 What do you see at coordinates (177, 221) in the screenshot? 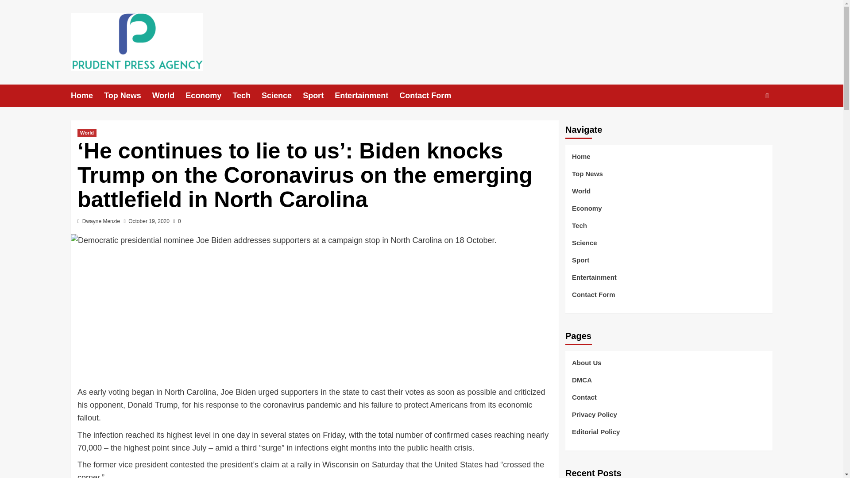
I see `0` at bounding box center [177, 221].